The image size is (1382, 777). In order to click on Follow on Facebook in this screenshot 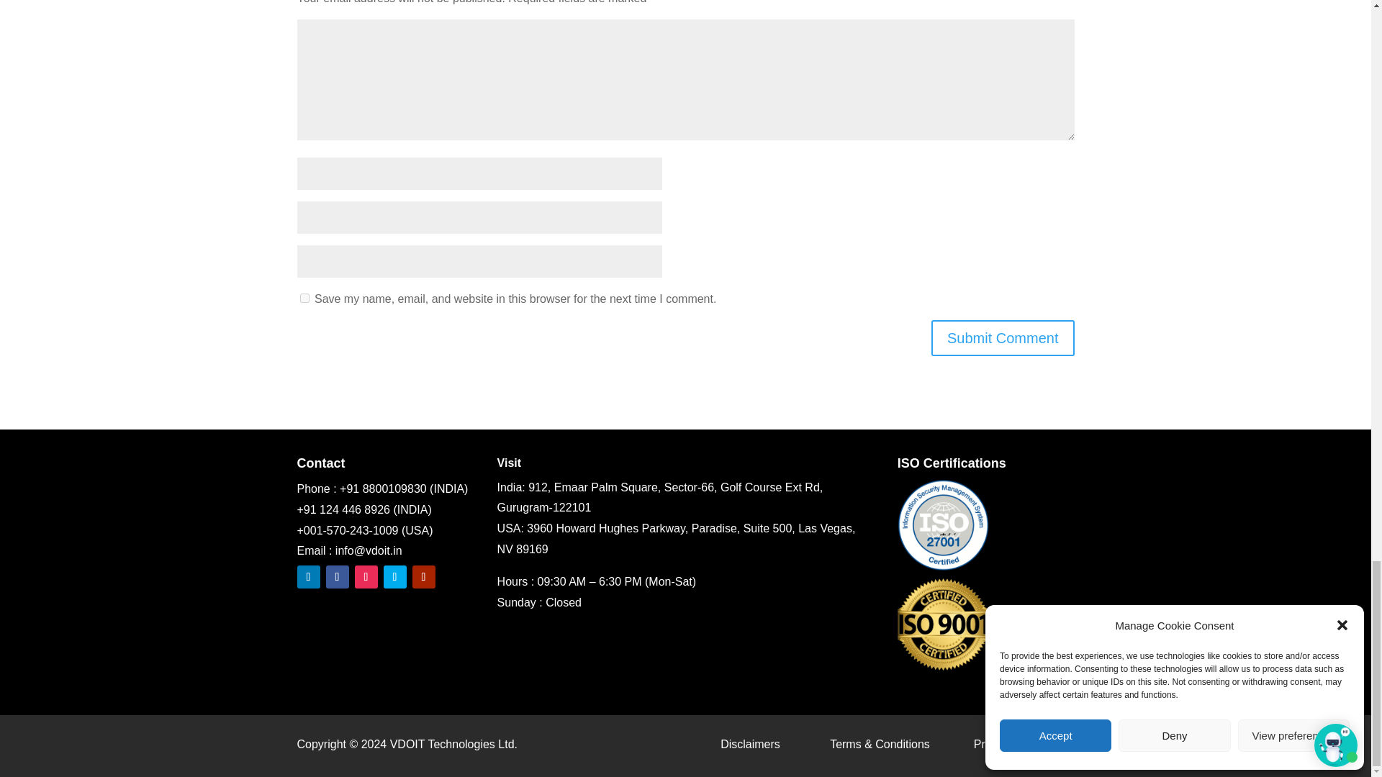, I will do `click(336, 577)`.